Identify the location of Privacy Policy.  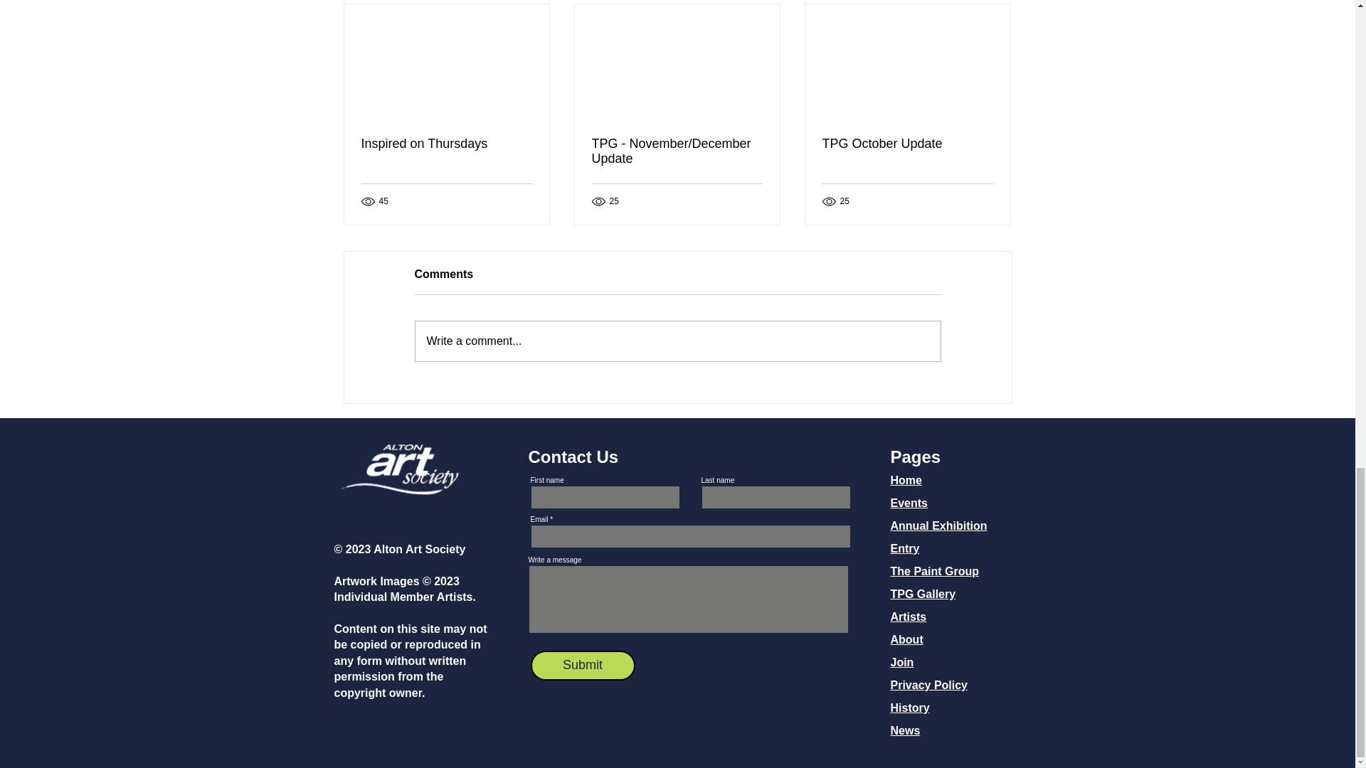
(929, 685).